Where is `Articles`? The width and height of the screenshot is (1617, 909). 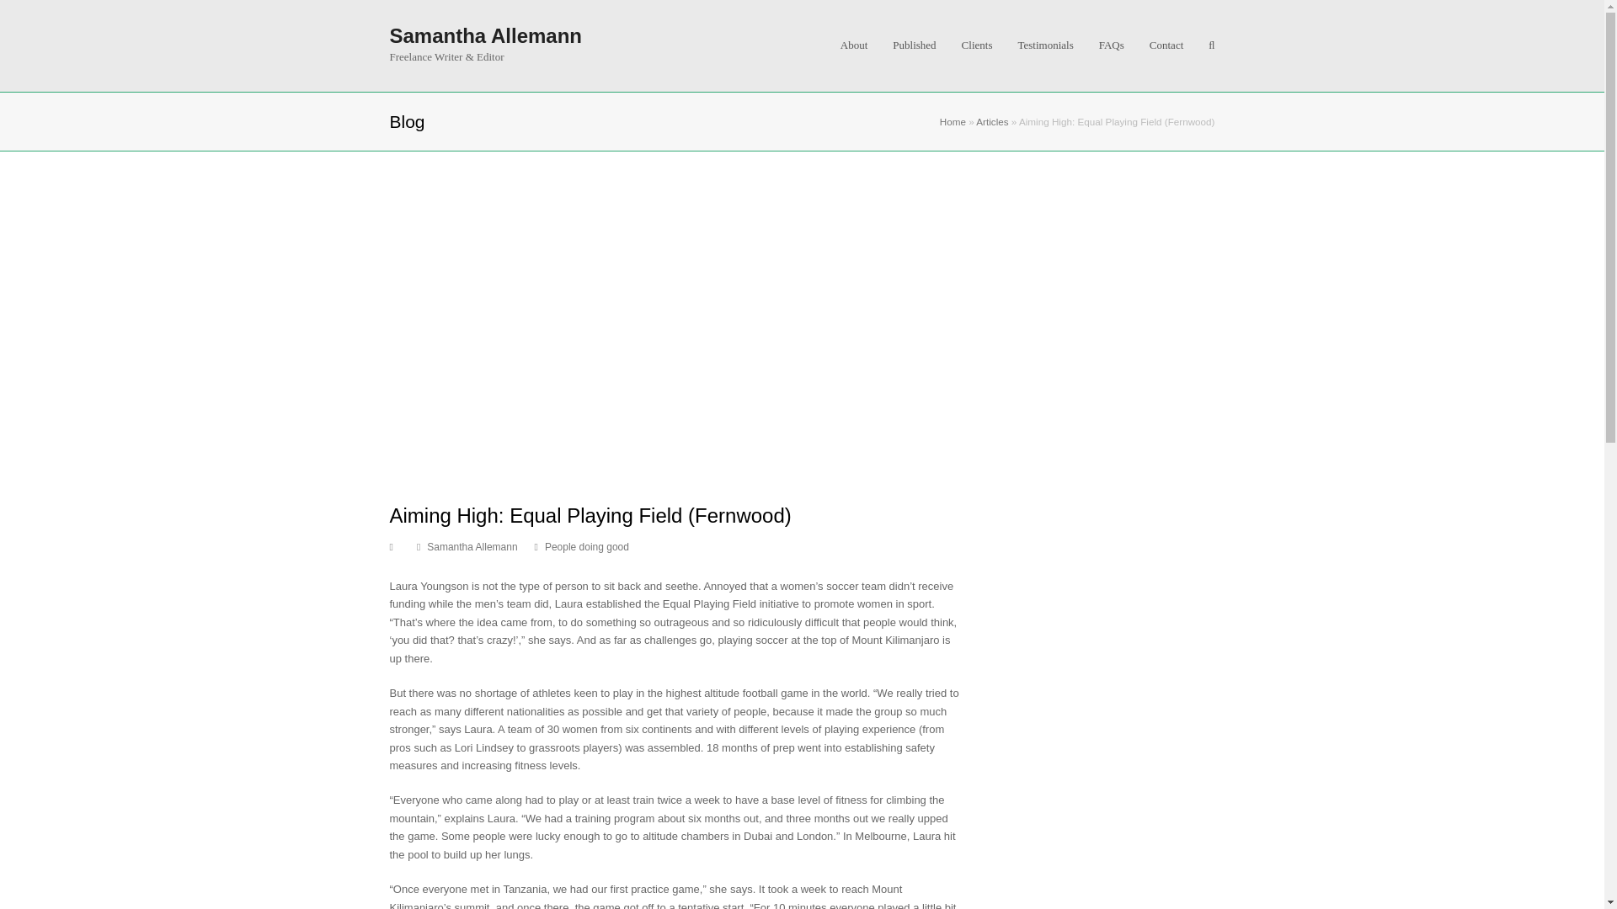
Articles is located at coordinates (992, 121).